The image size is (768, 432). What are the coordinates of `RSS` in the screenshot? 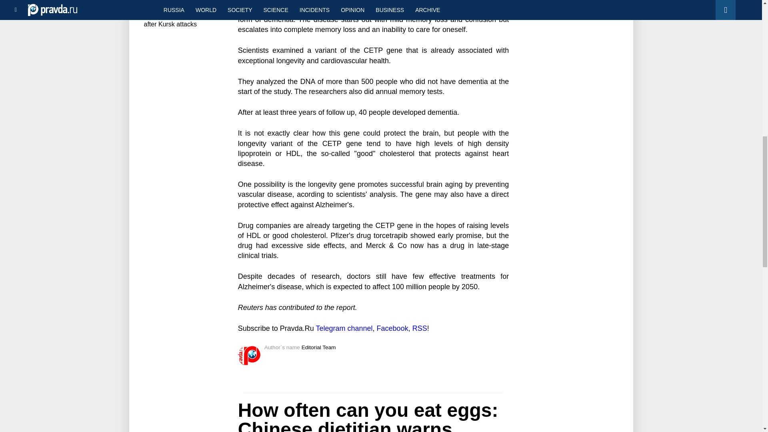 It's located at (420, 328).